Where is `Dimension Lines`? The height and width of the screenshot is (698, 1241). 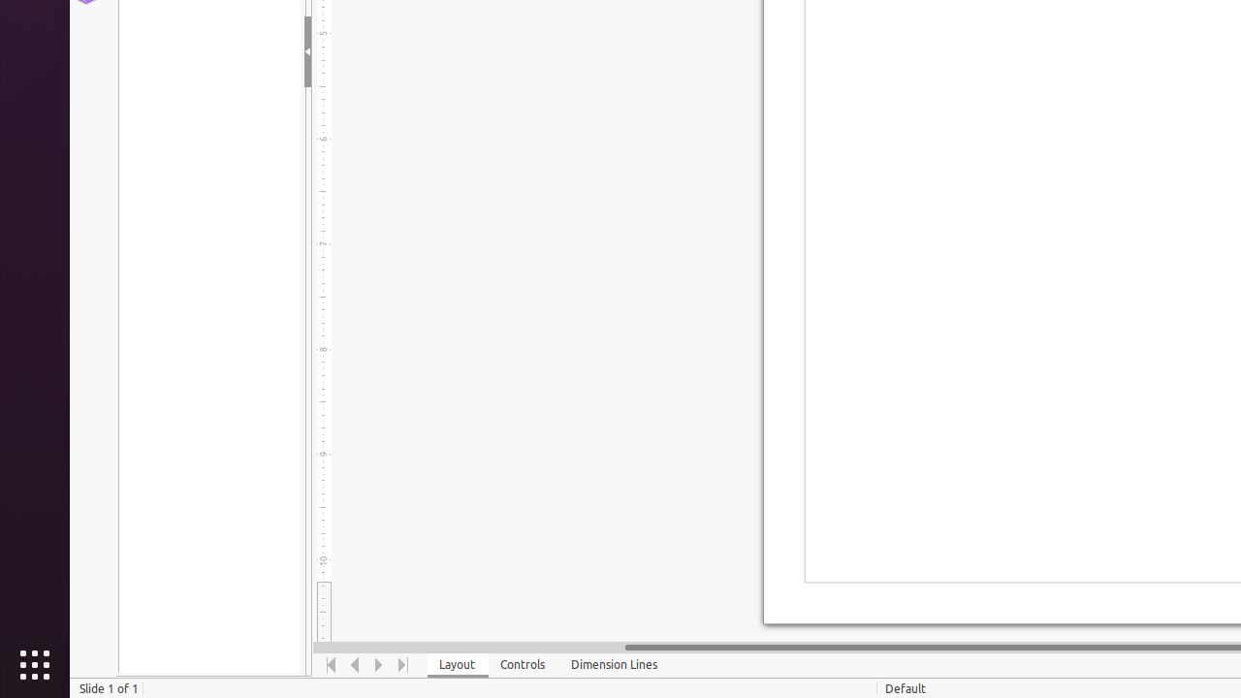
Dimension Lines is located at coordinates (615, 665).